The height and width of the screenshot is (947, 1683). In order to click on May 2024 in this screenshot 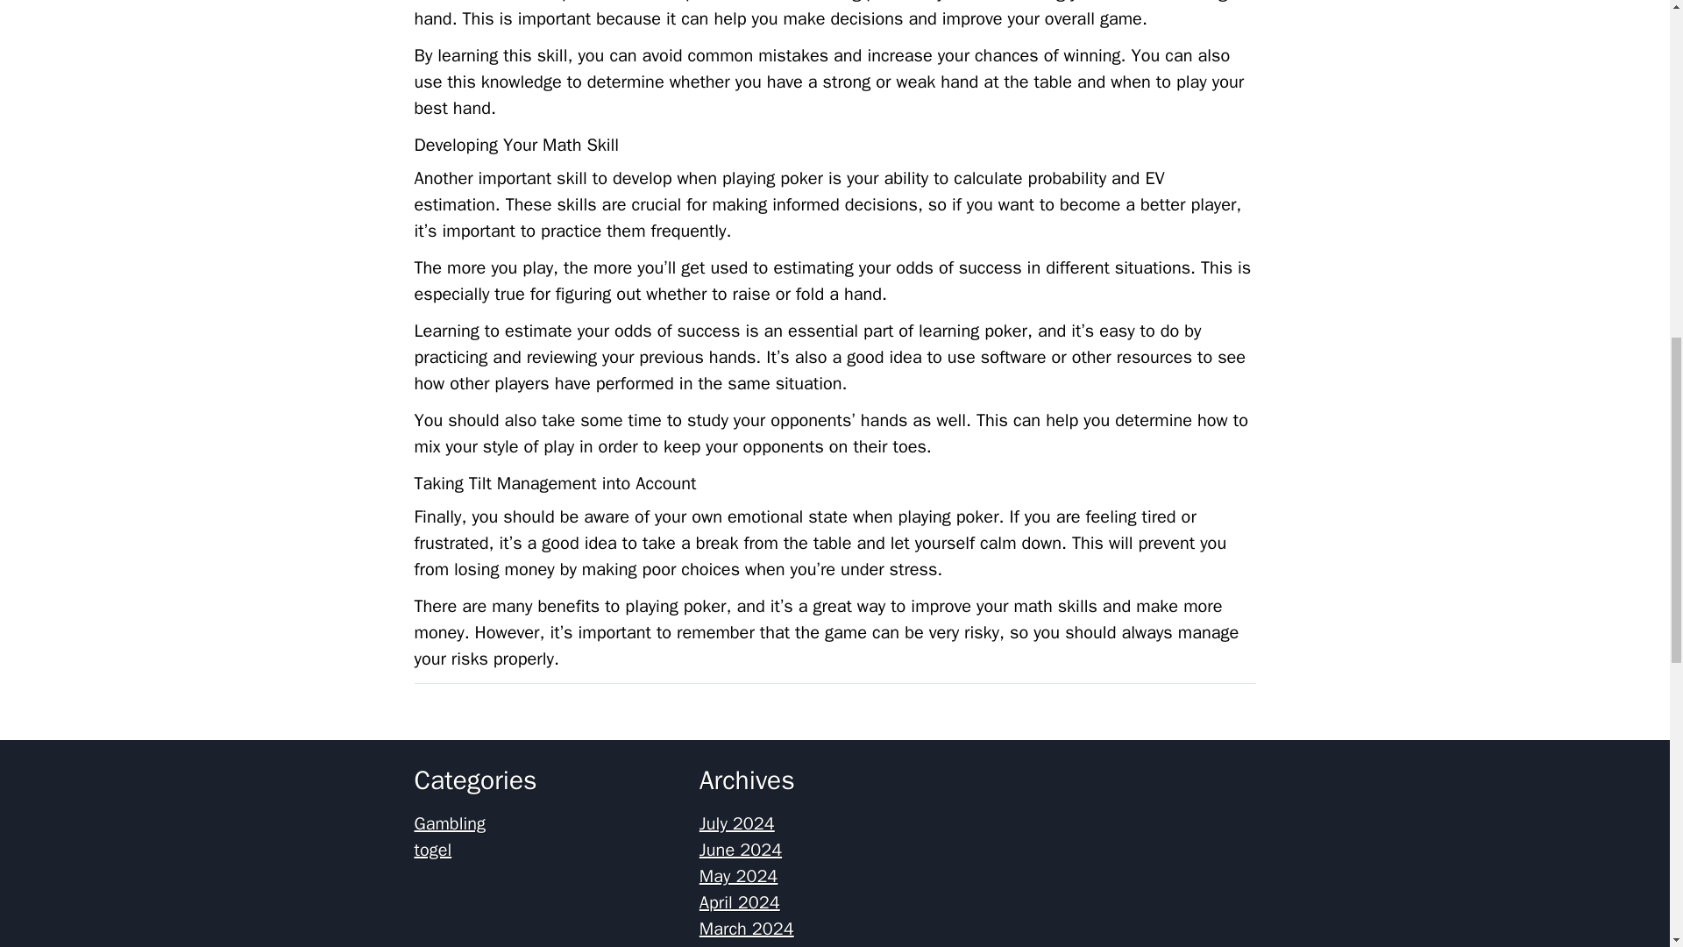, I will do `click(738, 876)`.